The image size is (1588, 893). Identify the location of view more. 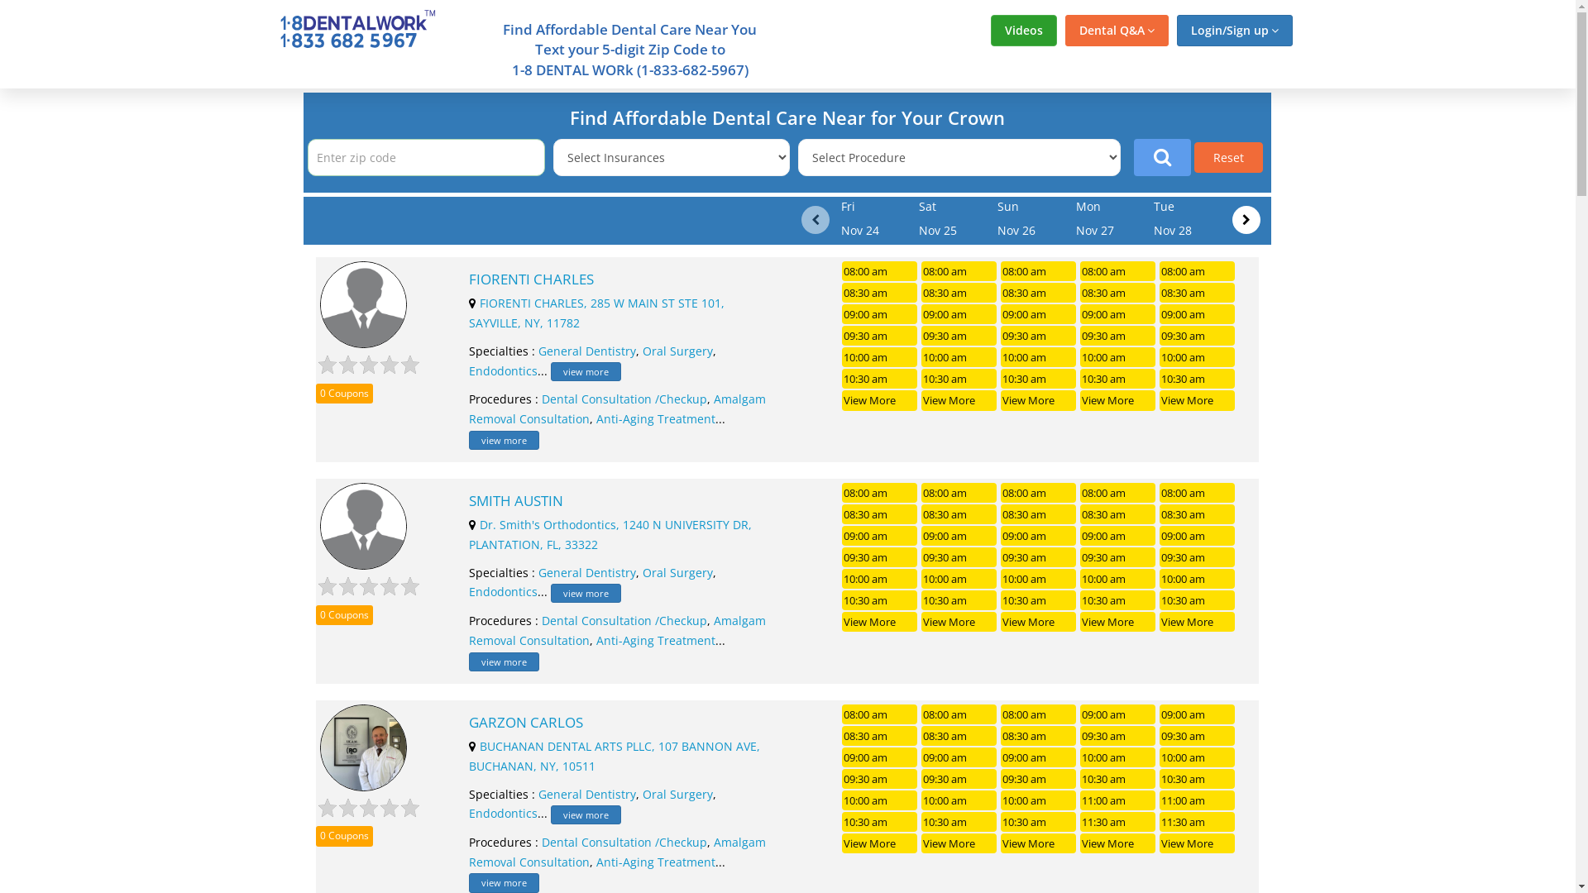
(505, 883).